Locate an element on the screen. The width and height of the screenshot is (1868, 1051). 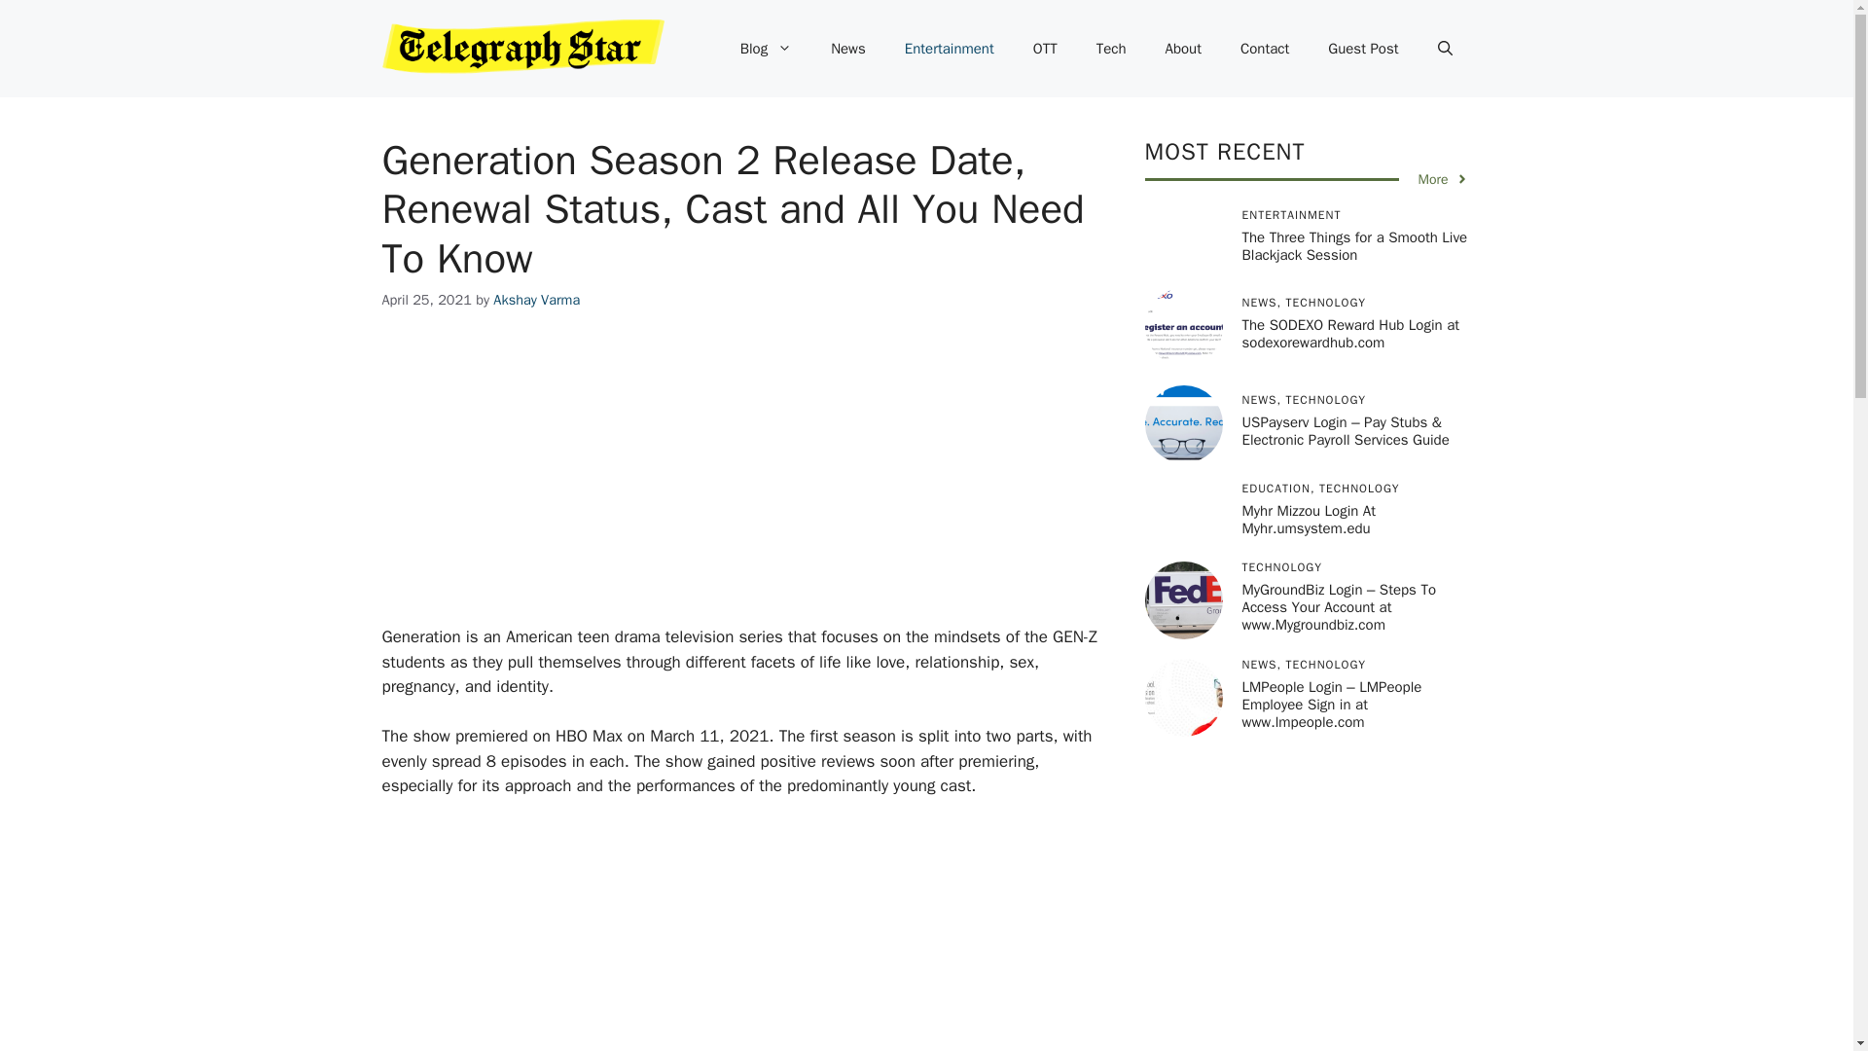
Advertisement is located at coordinates (771, 936).